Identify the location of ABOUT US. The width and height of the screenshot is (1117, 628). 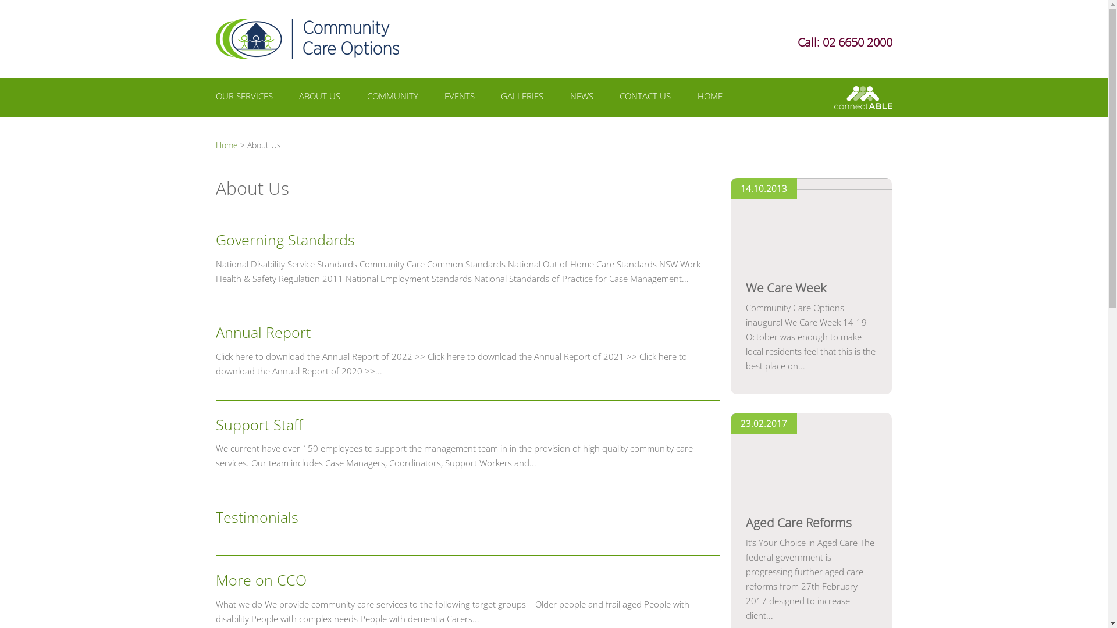
(320, 99).